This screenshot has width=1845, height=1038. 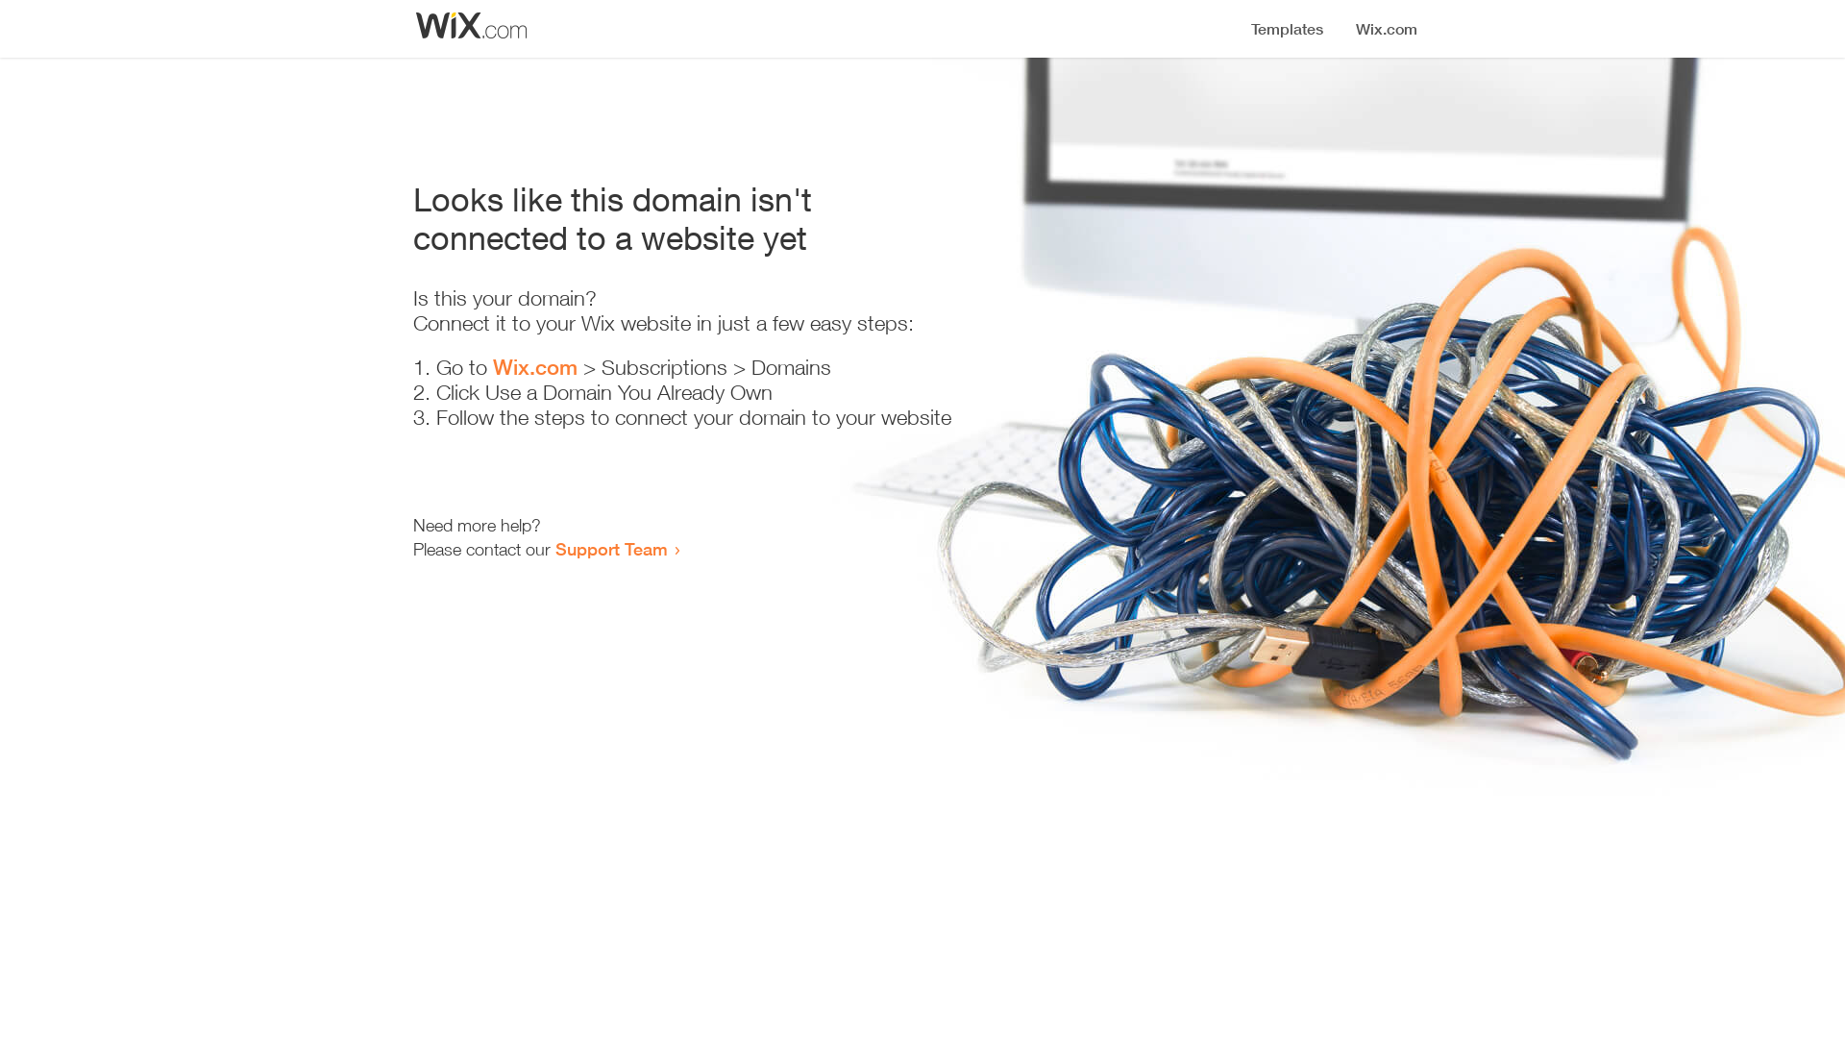 What do you see at coordinates (611, 549) in the screenshot?
I see `Support Team` at bounding box center [611, 549].